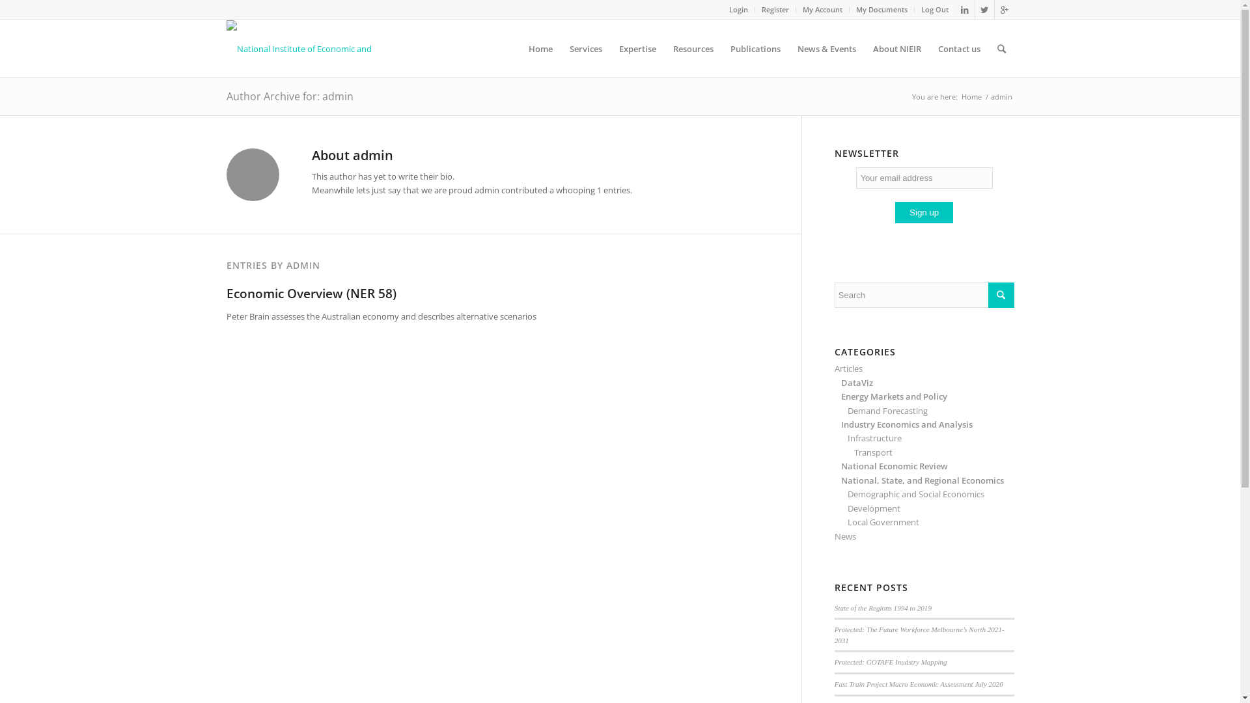 The height and width of the screenshot is (703, 1250). I want to click on Demand Forecasting, so click(888, 411).